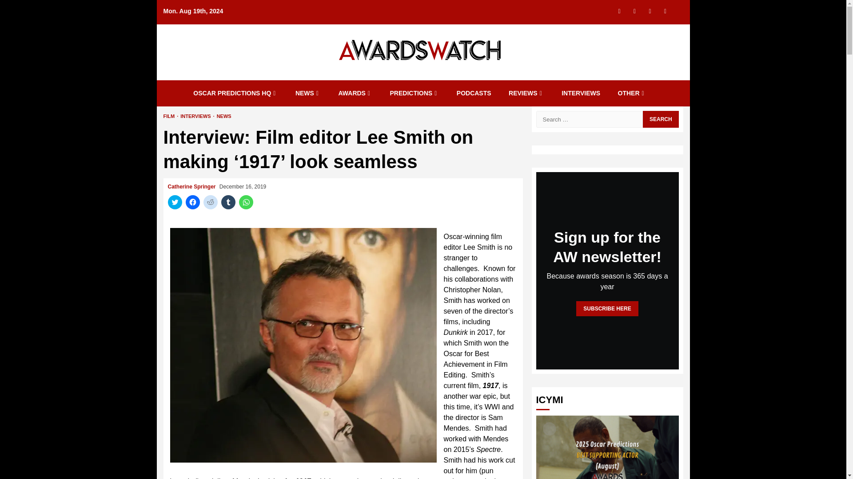 This screenshot has width=853, height=479. I want to click on YouTube, so click(665, 11).